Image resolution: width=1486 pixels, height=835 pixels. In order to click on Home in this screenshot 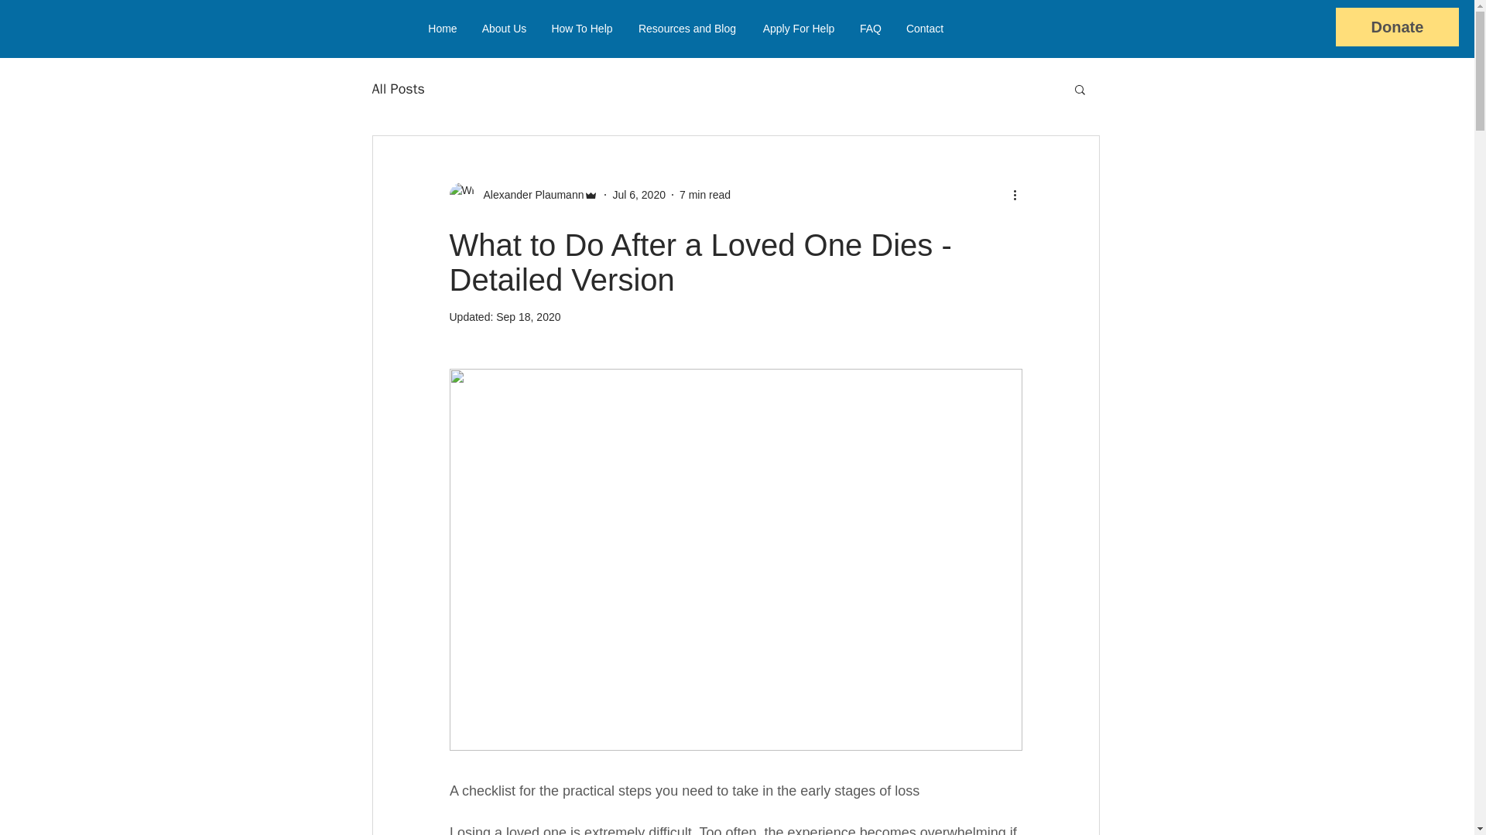, I will do `click(443, 29)`.